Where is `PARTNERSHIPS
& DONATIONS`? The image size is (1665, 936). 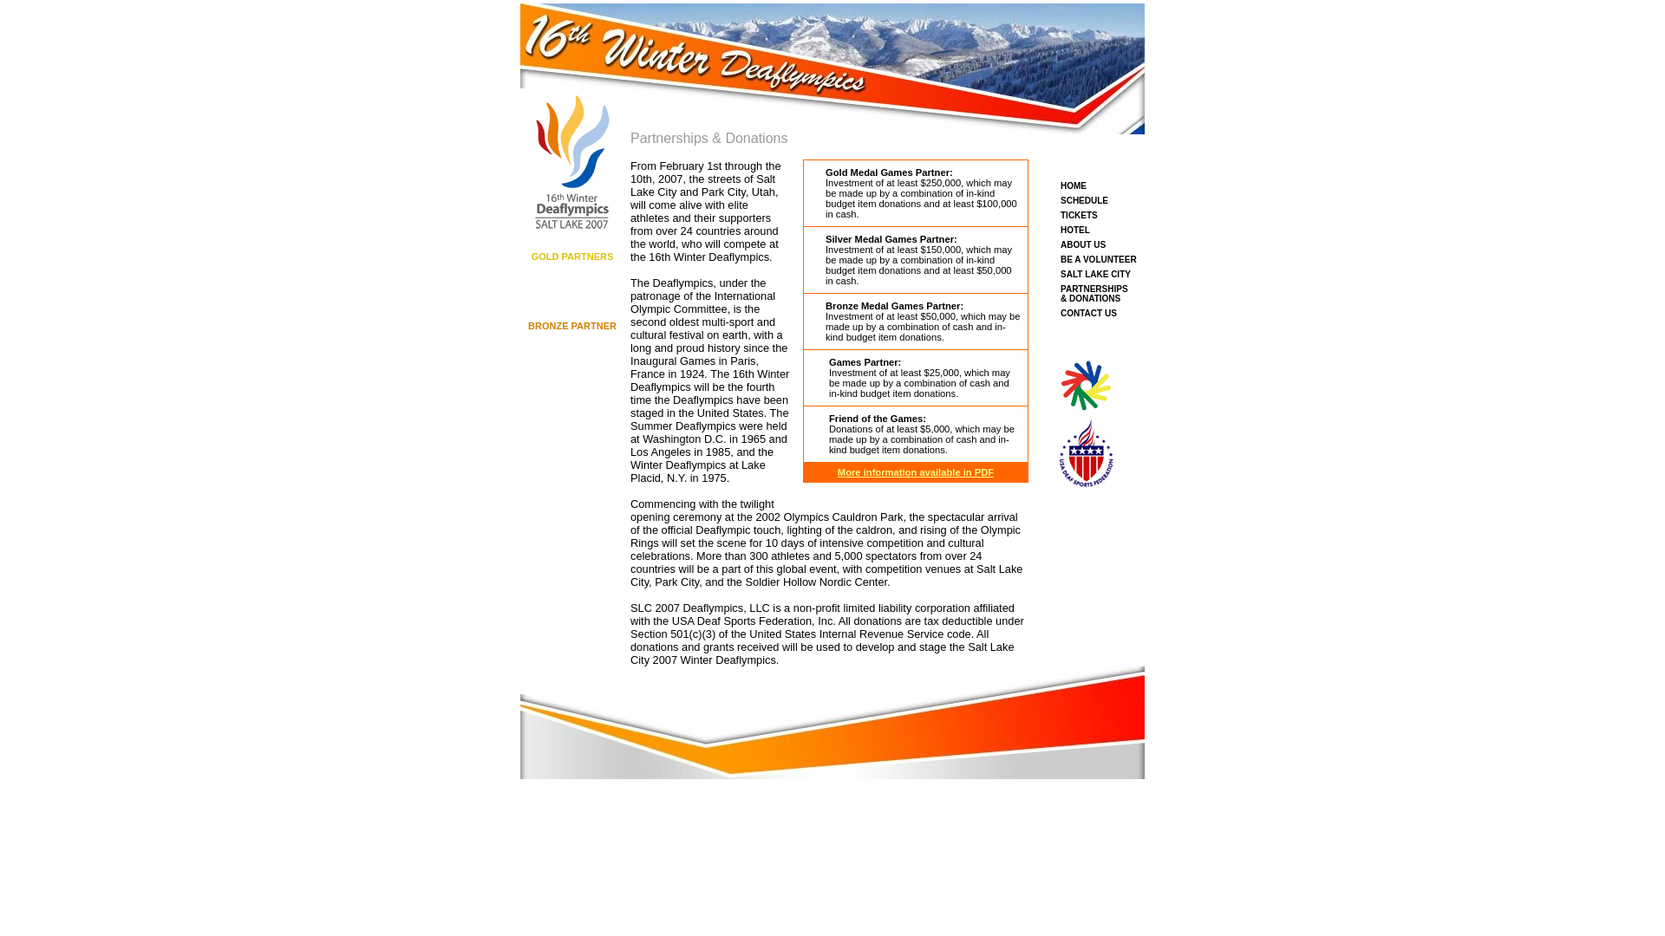
PARTNERSHIPS
& DONATIONS is located at coordinates (1094, 294).